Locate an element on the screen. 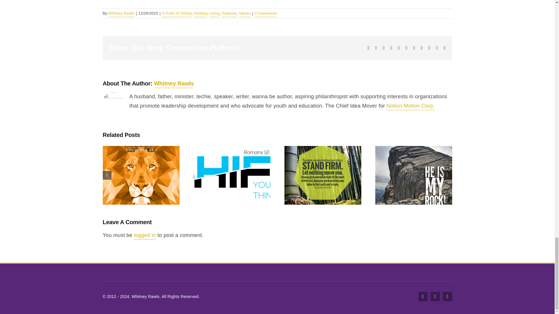 The height and width of the screenshot is (314, 559). Values is located at coordinates (245, 13).